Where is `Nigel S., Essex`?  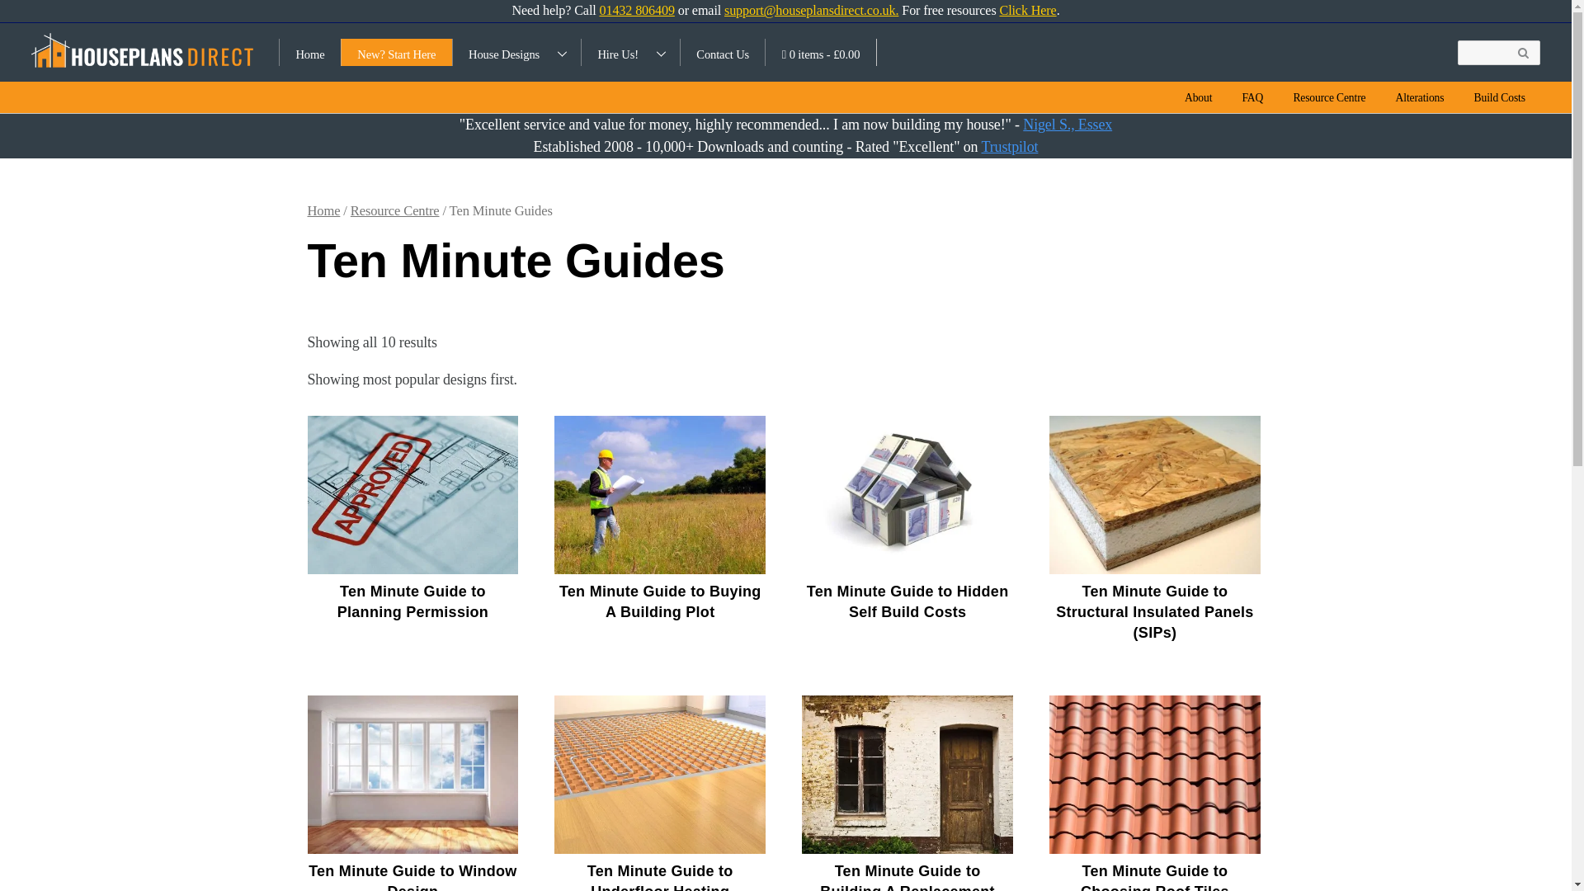 Nigel S., Essex is located at coordinates (1068, 124).